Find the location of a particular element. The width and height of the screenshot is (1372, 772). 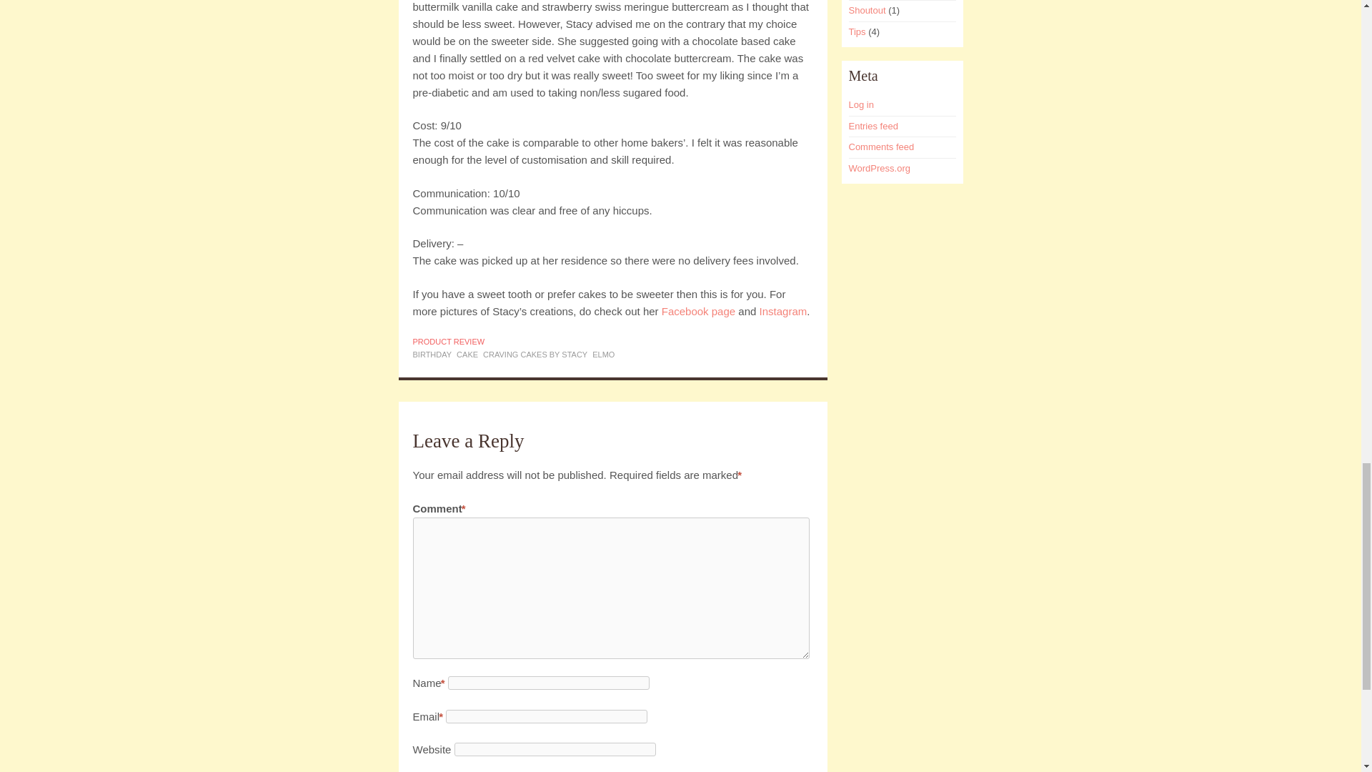

CAKE is located at coordinates (467, 355).